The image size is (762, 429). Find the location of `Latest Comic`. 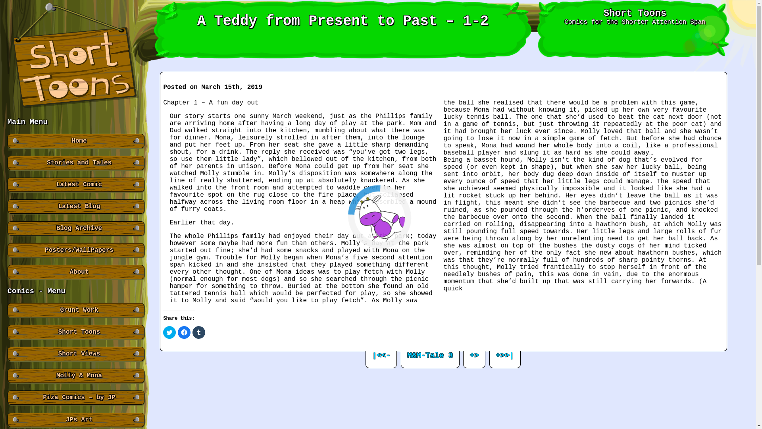

Latest Comic is located at coordinates (75, 184).